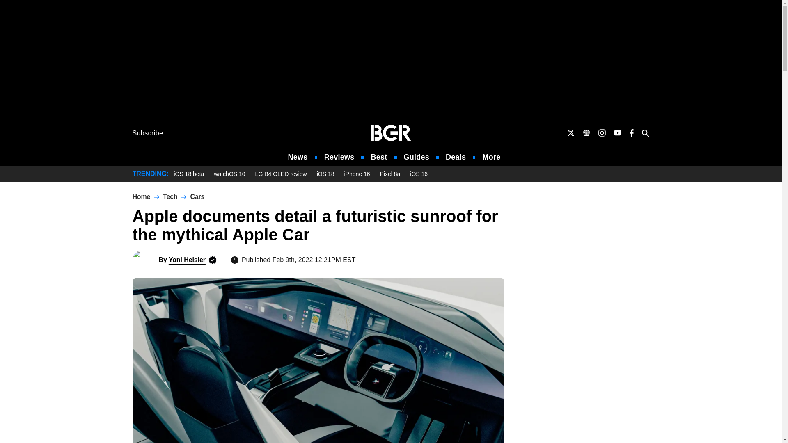 The image size is (788, 443). Describe the element at coordinates (378, 157) in the screenshot. I see `Best` at that location.